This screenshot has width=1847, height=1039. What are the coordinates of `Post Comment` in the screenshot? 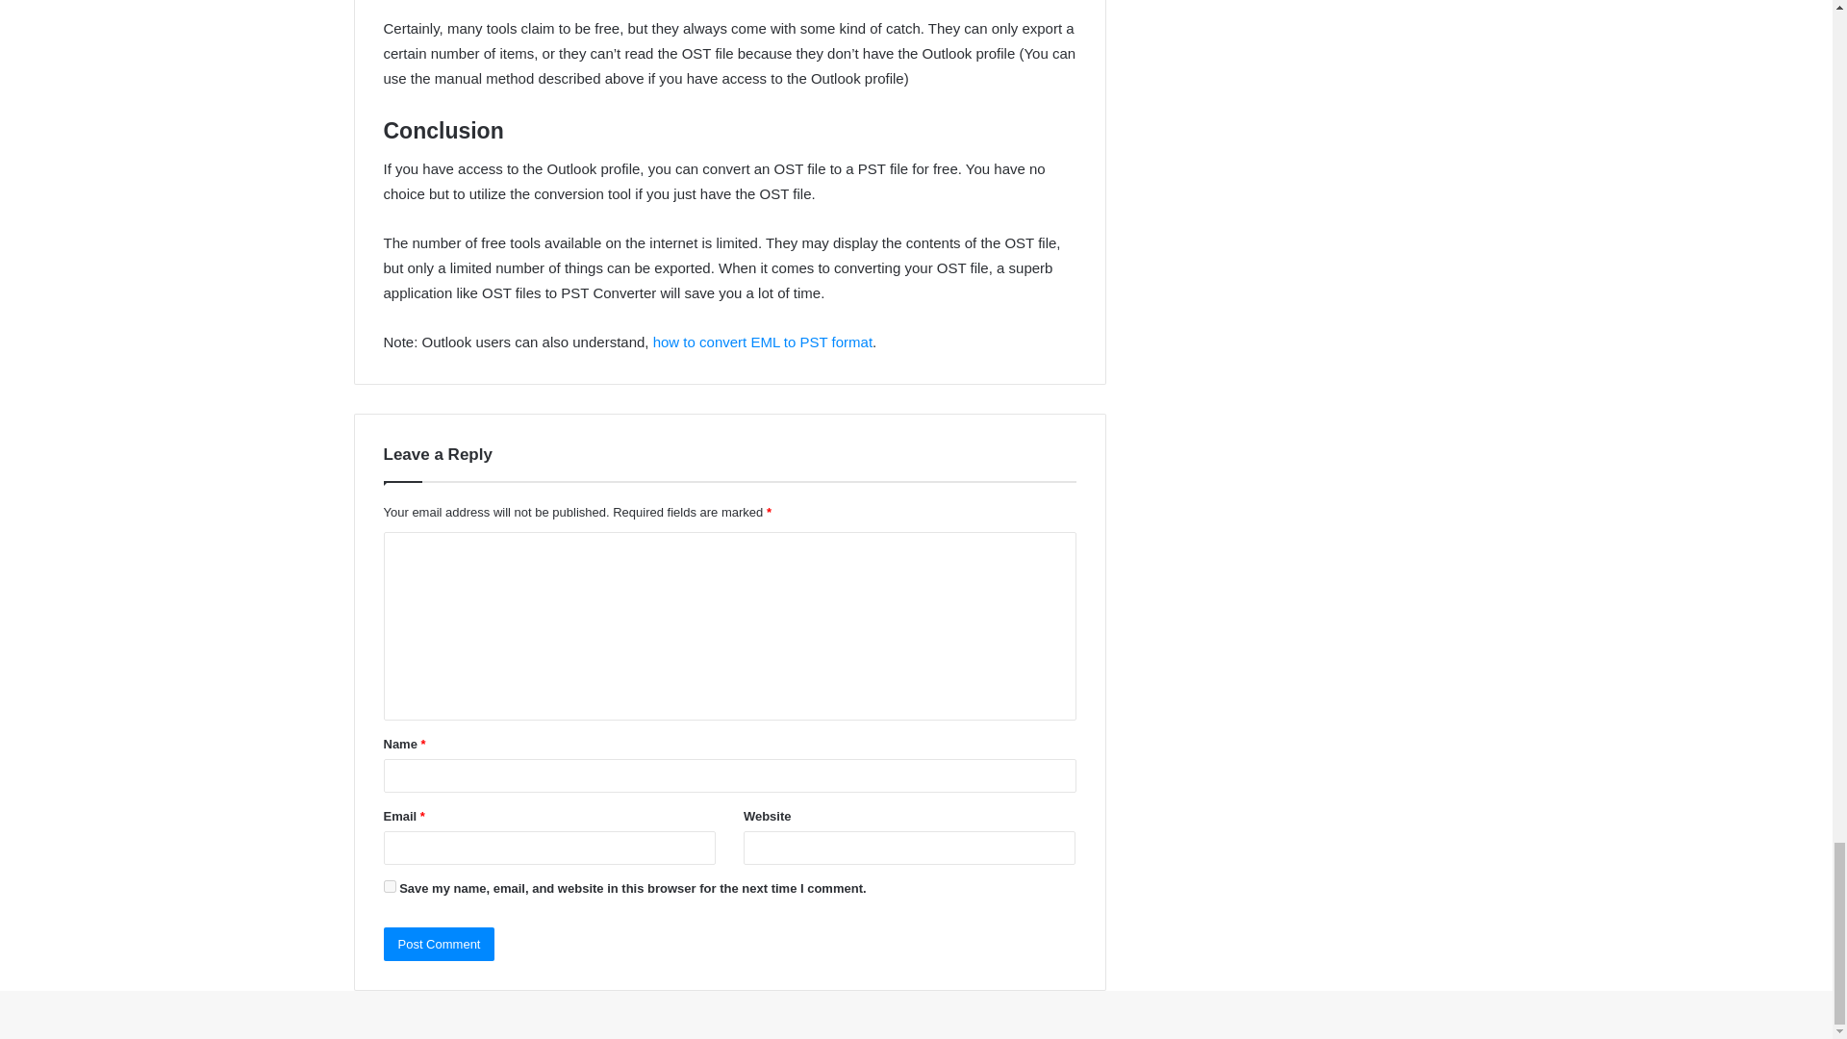 It's located at (439, 945).